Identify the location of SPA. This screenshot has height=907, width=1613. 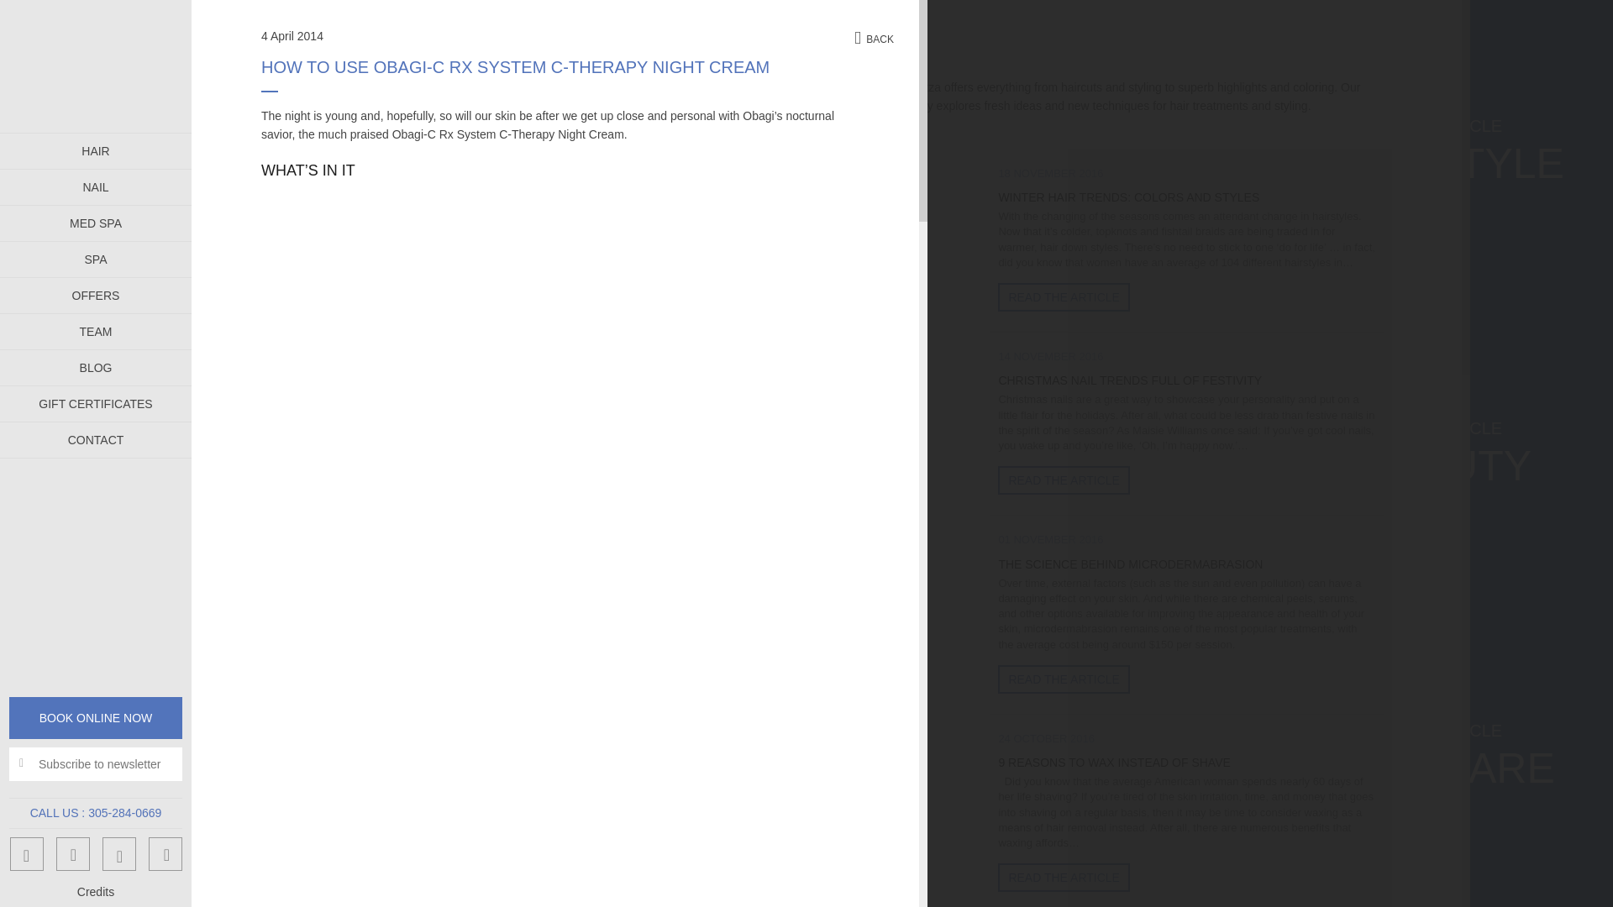
(96, 260).